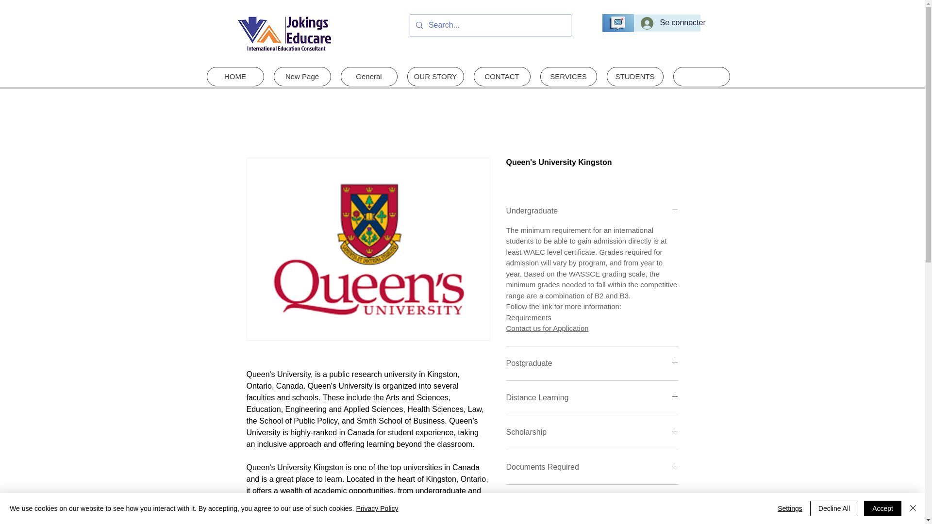  I want to click on HOME, so click(235, 77).